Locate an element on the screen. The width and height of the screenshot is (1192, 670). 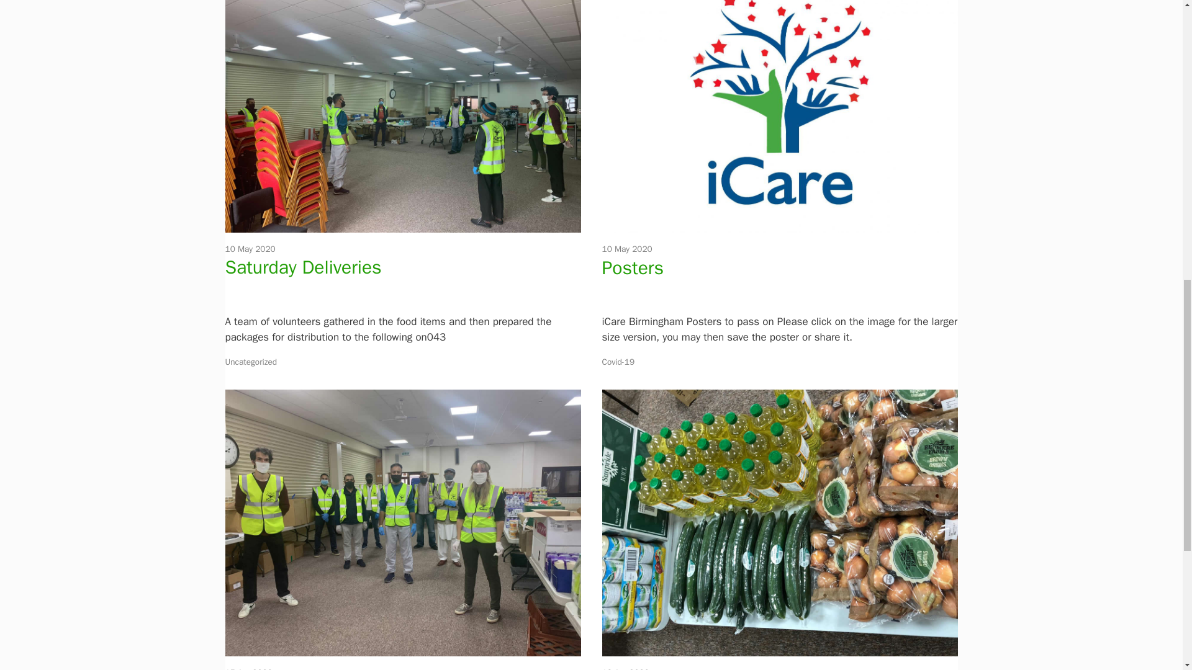
Uncategorized is located at coordinates (251, 361).